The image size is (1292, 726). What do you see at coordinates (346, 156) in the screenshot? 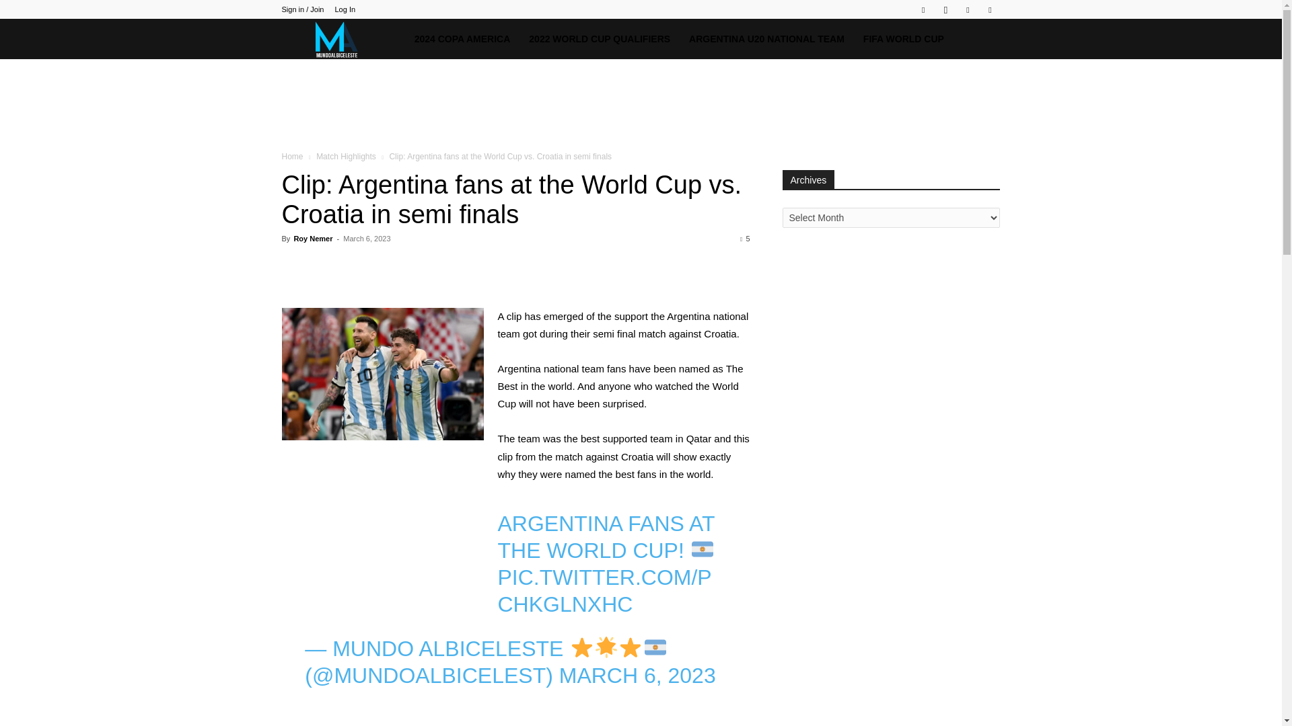
I see `View all posts in Match Highlights` at bounding box center [346, 156].